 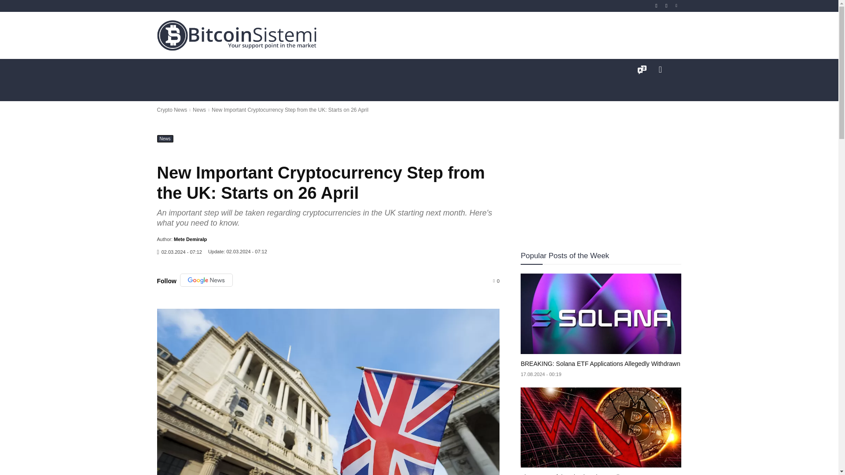 I want to click on Telegram, so click(x=666, y=6).